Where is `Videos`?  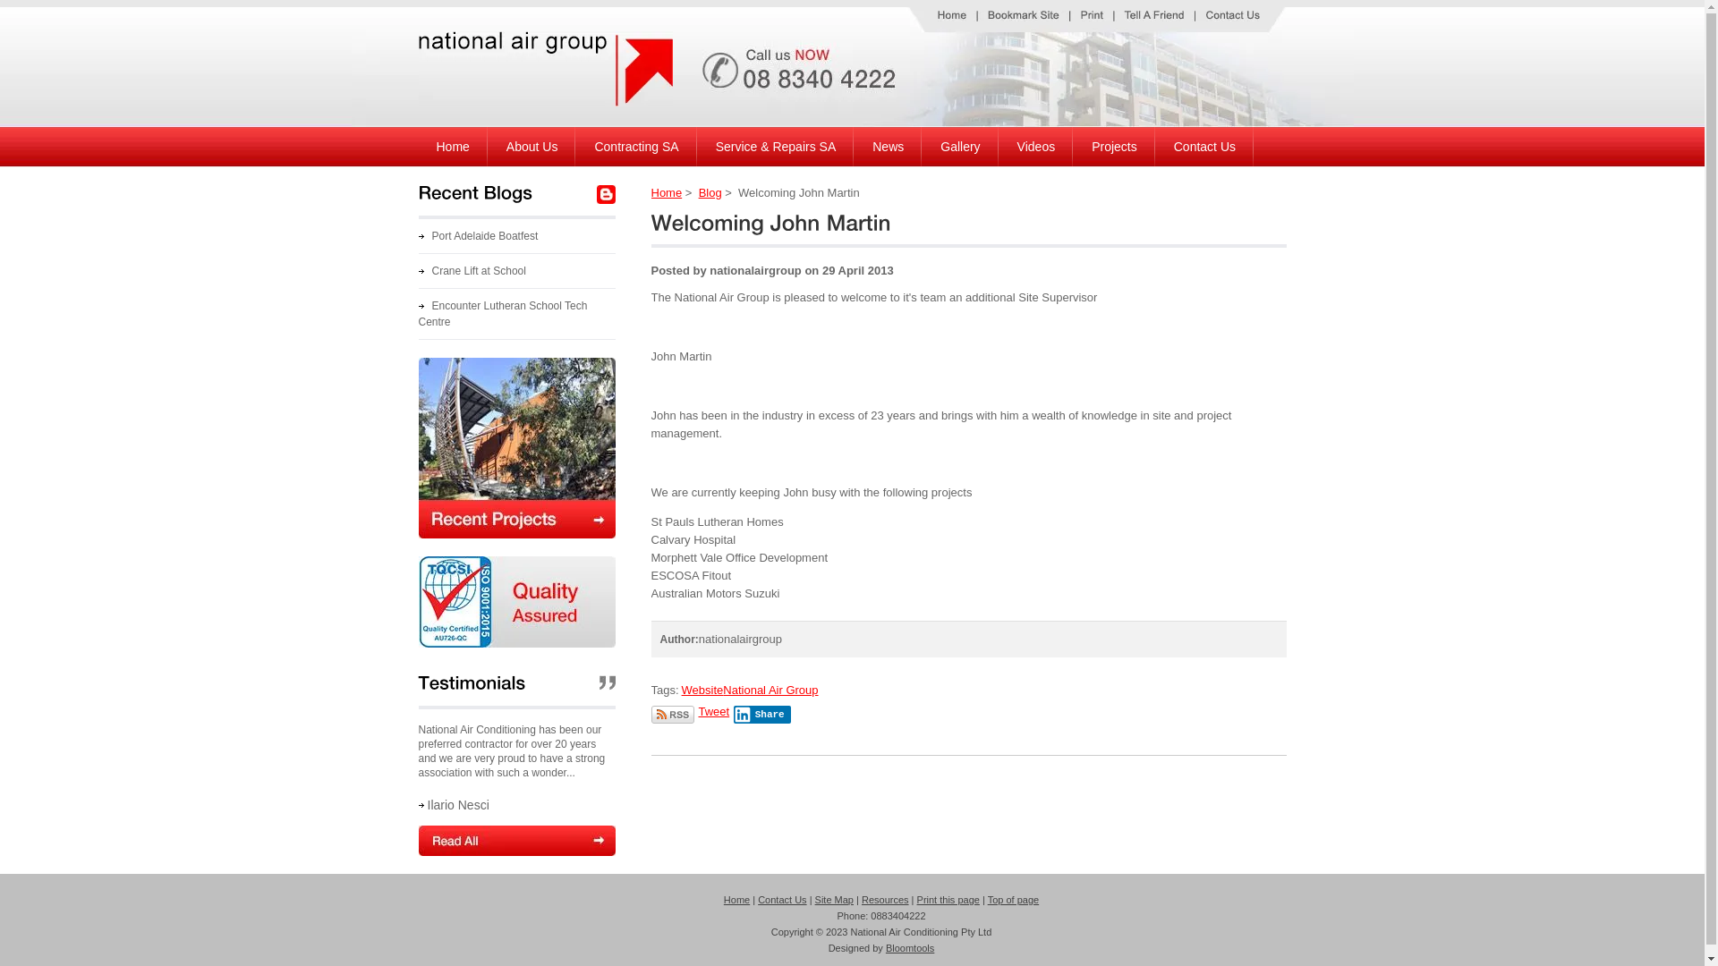 Videos is located at coordinates (1036, 147).